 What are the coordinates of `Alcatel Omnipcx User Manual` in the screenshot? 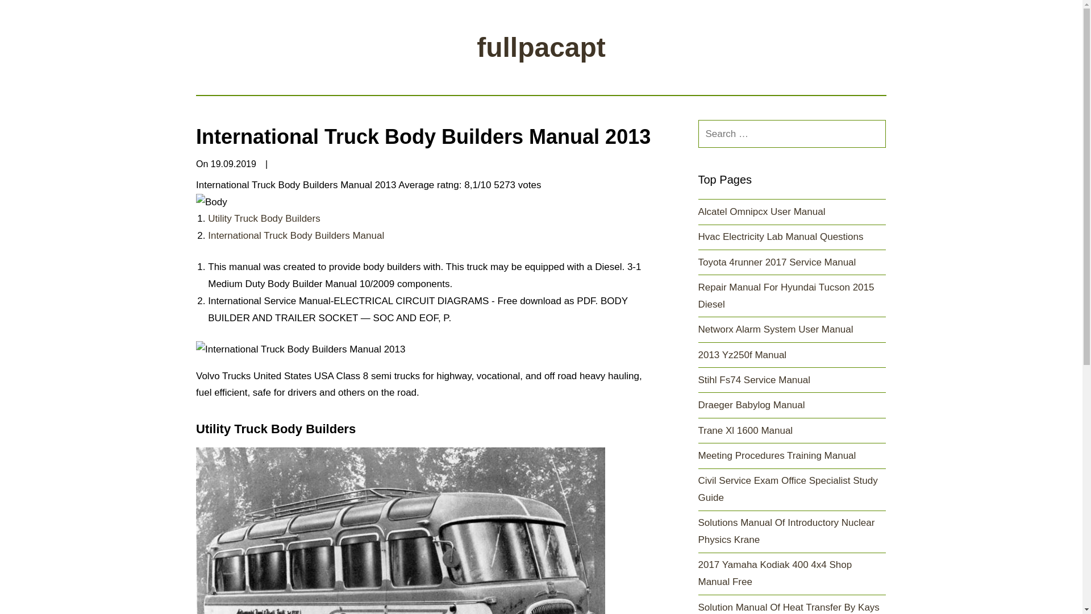 It's located at (761, 211).